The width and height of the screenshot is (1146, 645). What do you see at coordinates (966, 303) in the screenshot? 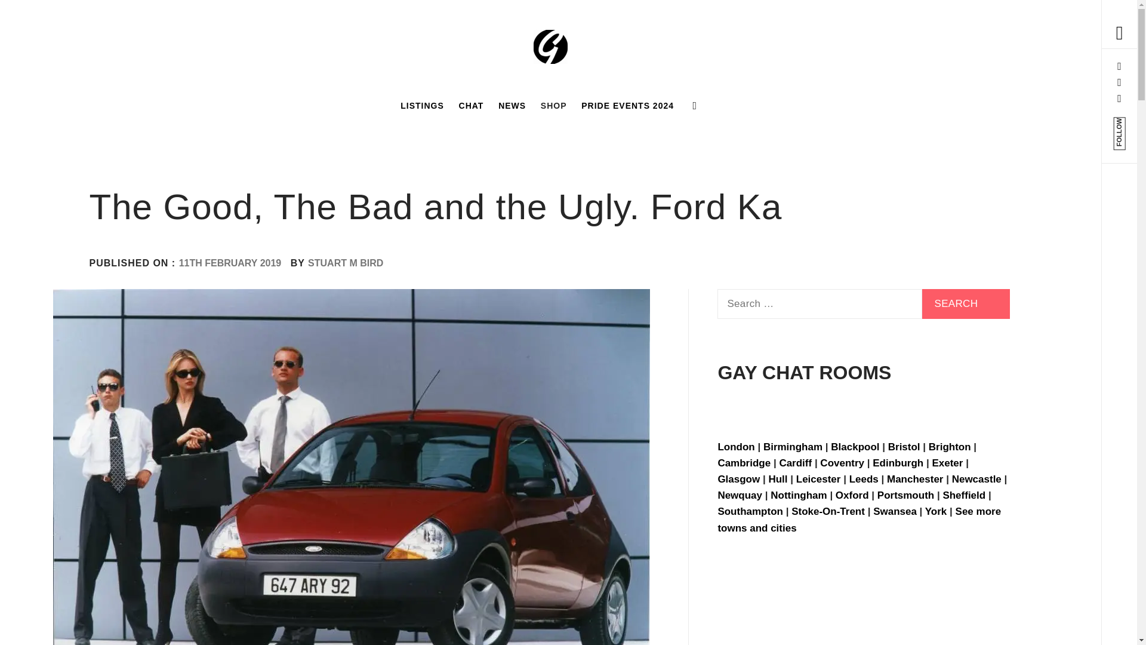
I see `Search` at bounding box center [966, 303].